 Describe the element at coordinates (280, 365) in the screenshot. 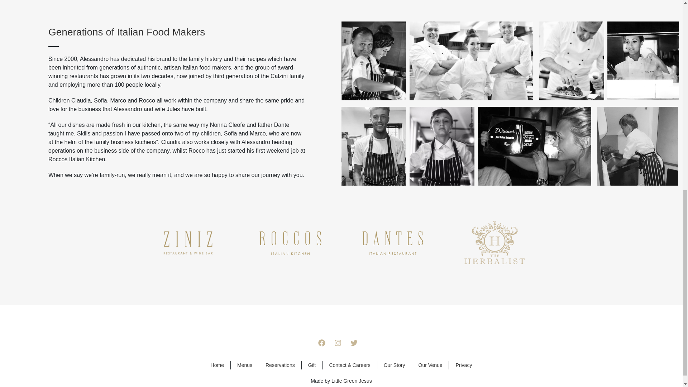

I see `Reservations` at that location.